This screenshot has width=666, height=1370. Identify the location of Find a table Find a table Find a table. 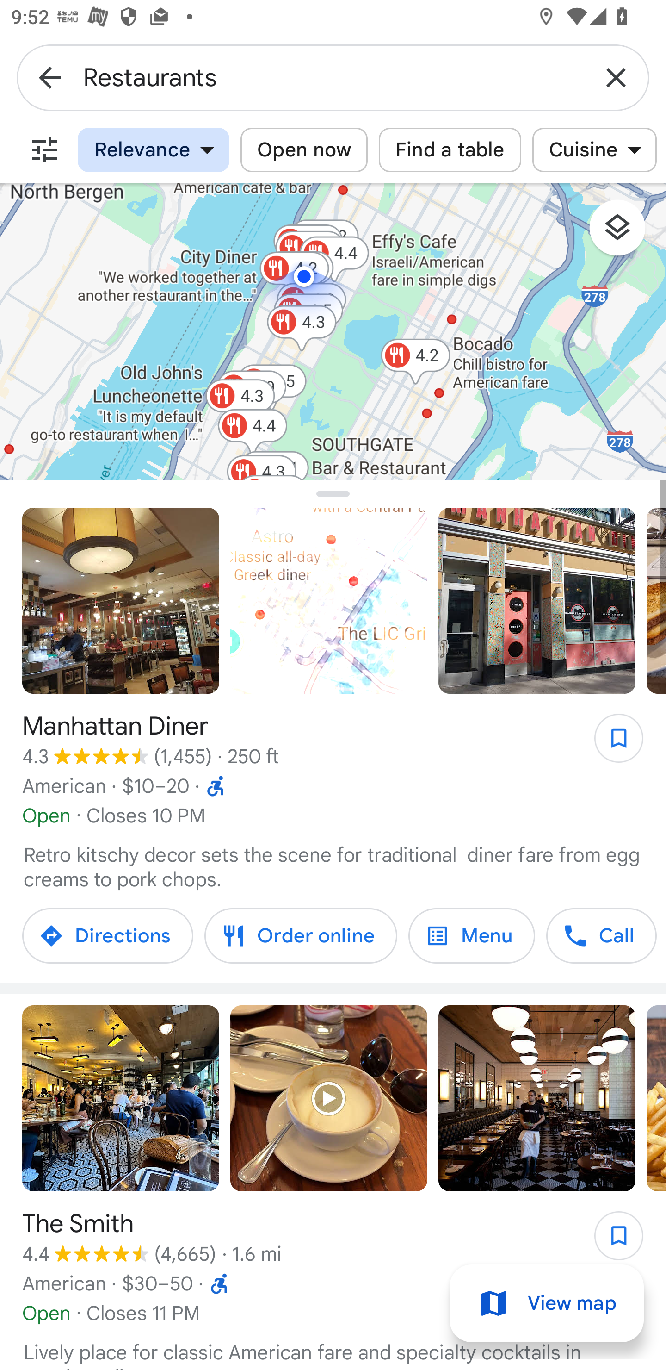
(450, 150).